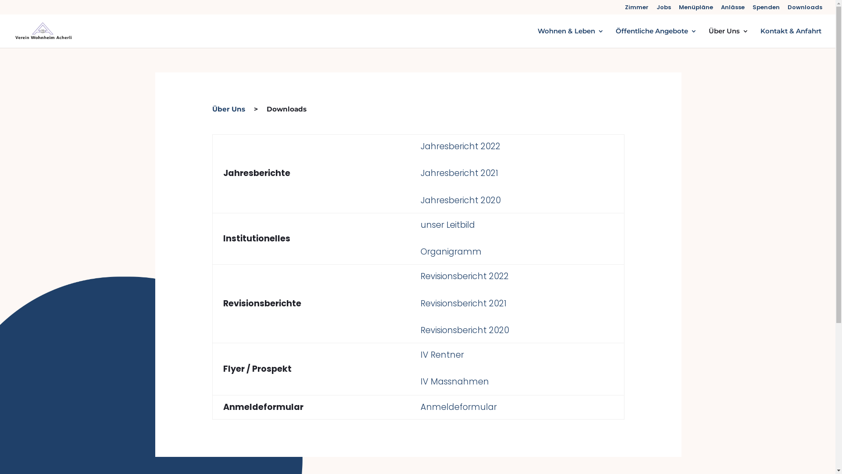 The width and height of the screenshot is (842, 474). What do you see at coordinates (805, 10) in the screenshot?
I see `Downloads` at bounding box center [805, 10].